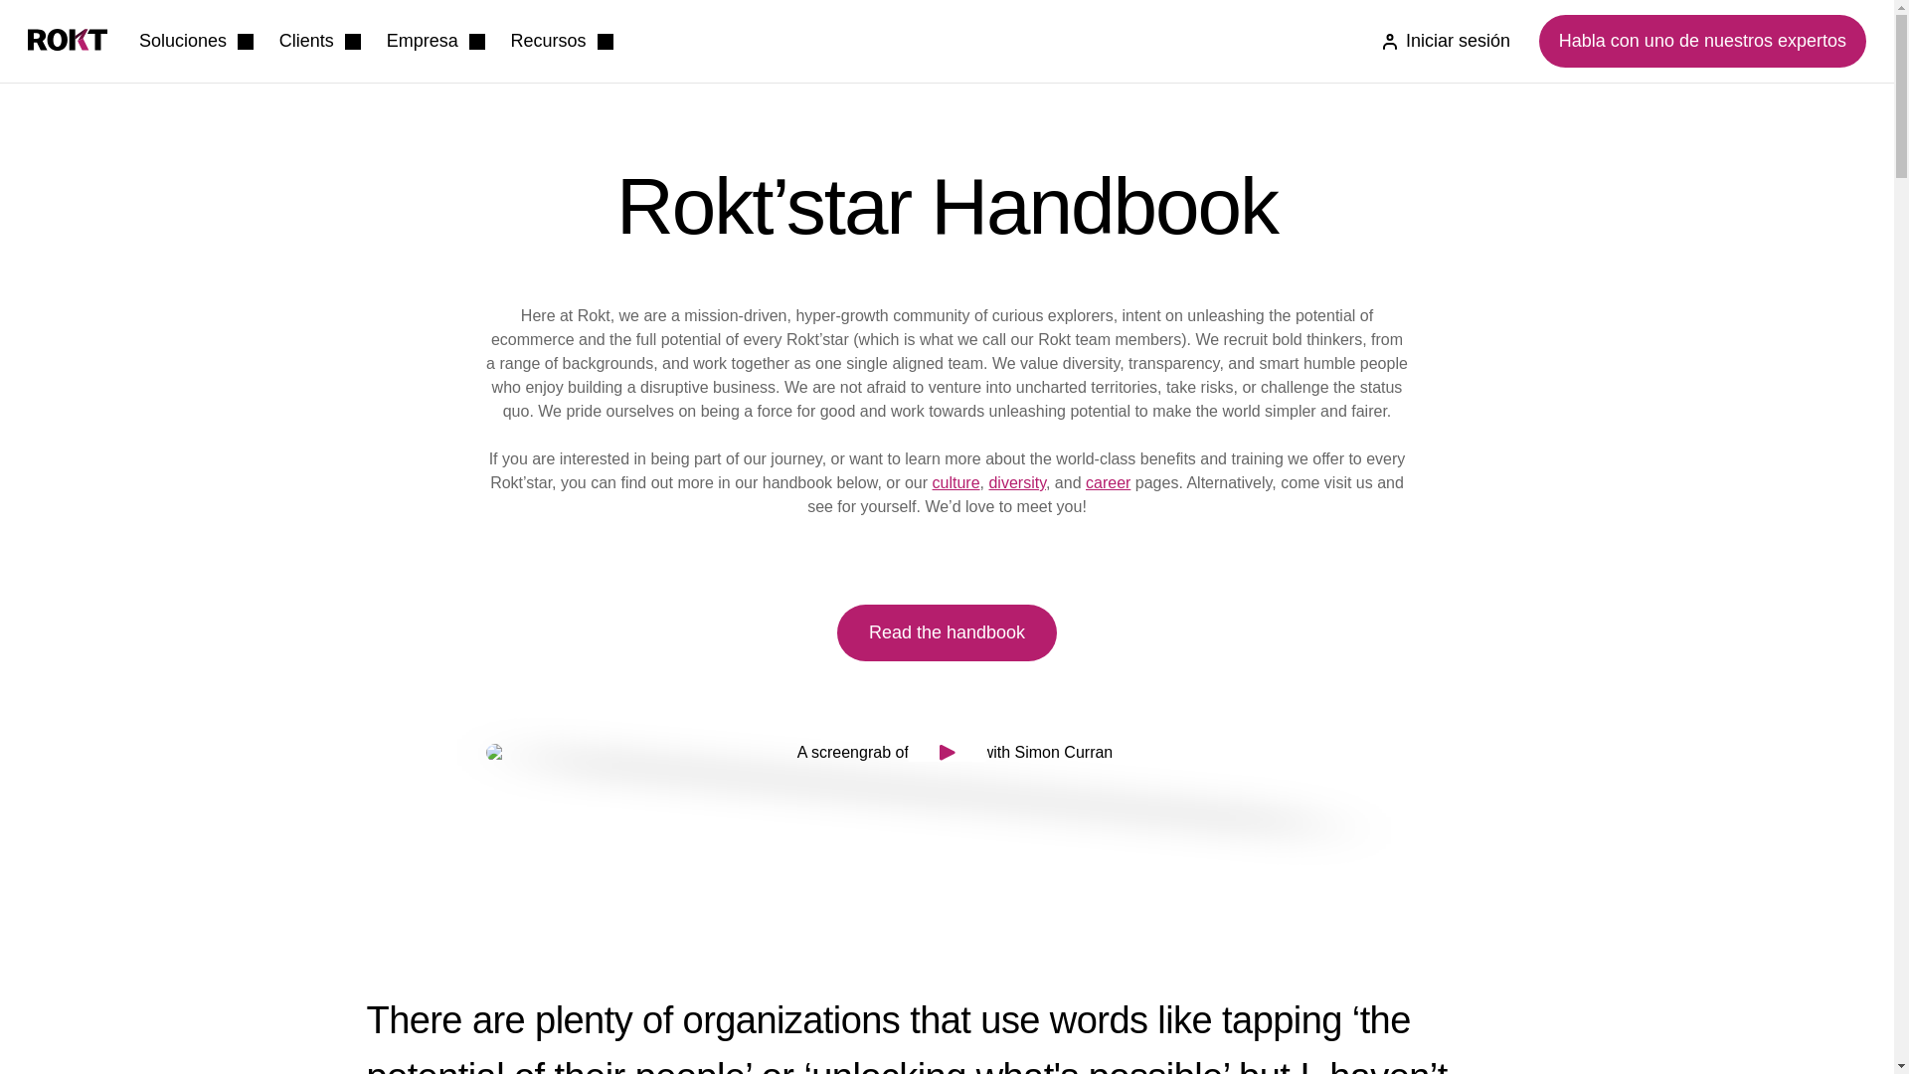 This screenshot has height=1074, width=1909. Describe the element at coordinates (435, 42) in the screenshot. I see `Empresa` at that location.